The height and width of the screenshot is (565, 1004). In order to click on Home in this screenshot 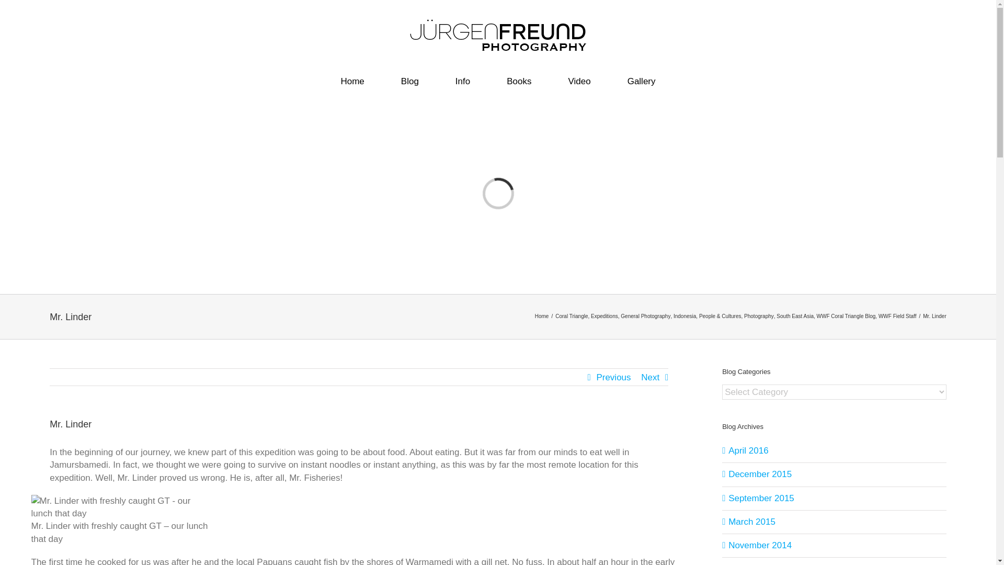, I will do `click(352, 82)`.